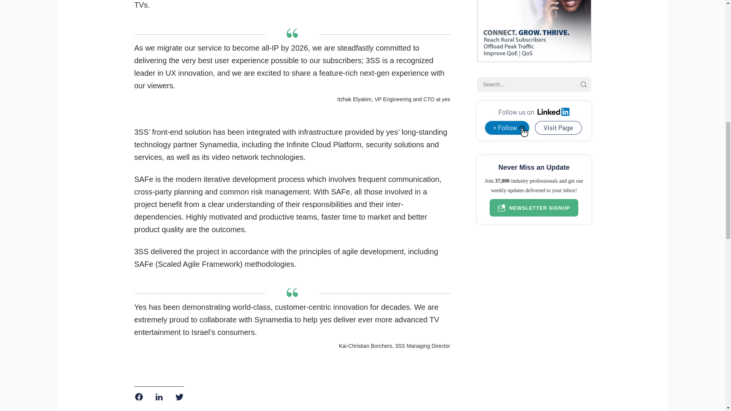  What do you see at coordinates (583, 84) in the screenshot?
I see `Search` at bounding box center [583, 84].